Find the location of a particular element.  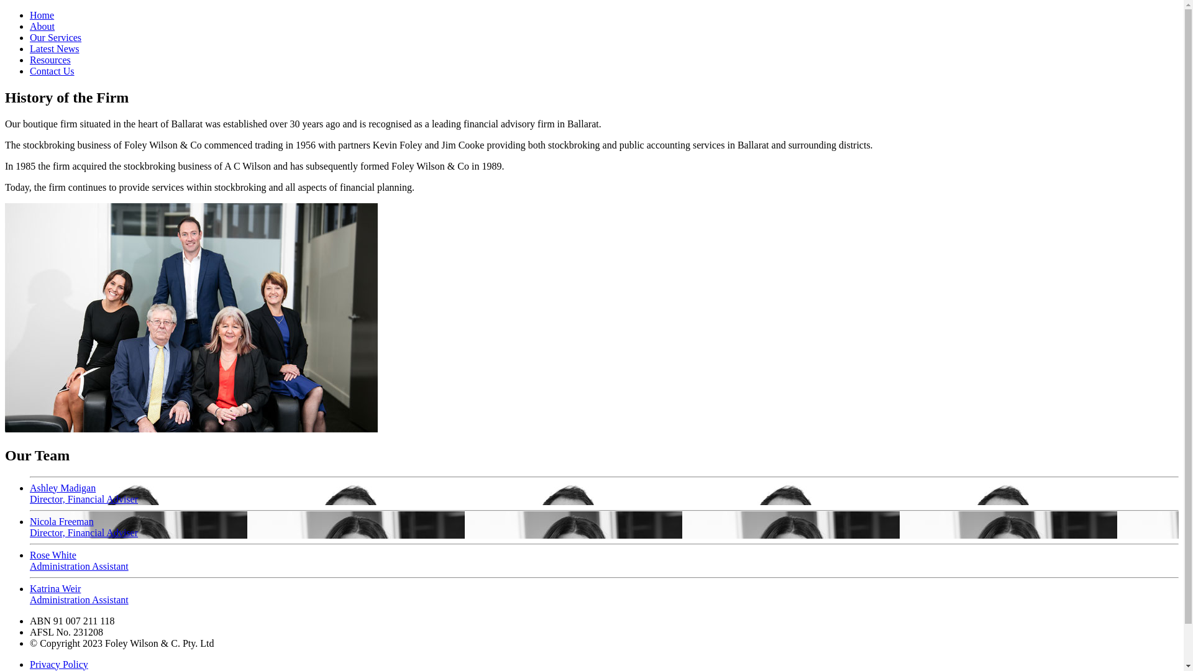

Latest News is located at coordinates (55, 48).